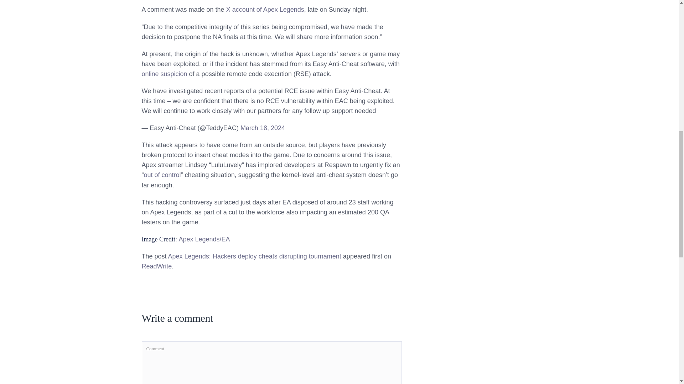  I want to click on ReadWrite, so click(157, 266).